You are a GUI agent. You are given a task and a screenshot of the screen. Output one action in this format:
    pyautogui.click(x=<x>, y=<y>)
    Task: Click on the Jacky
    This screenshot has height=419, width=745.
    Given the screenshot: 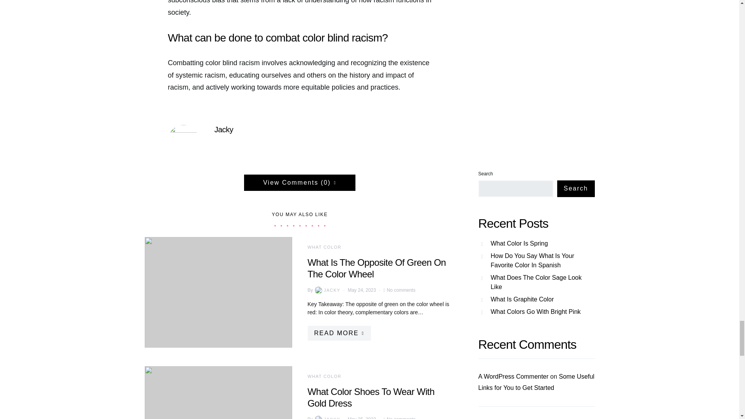 What is the action you would take?
    pyautogui.click(x=223, y=129)
    